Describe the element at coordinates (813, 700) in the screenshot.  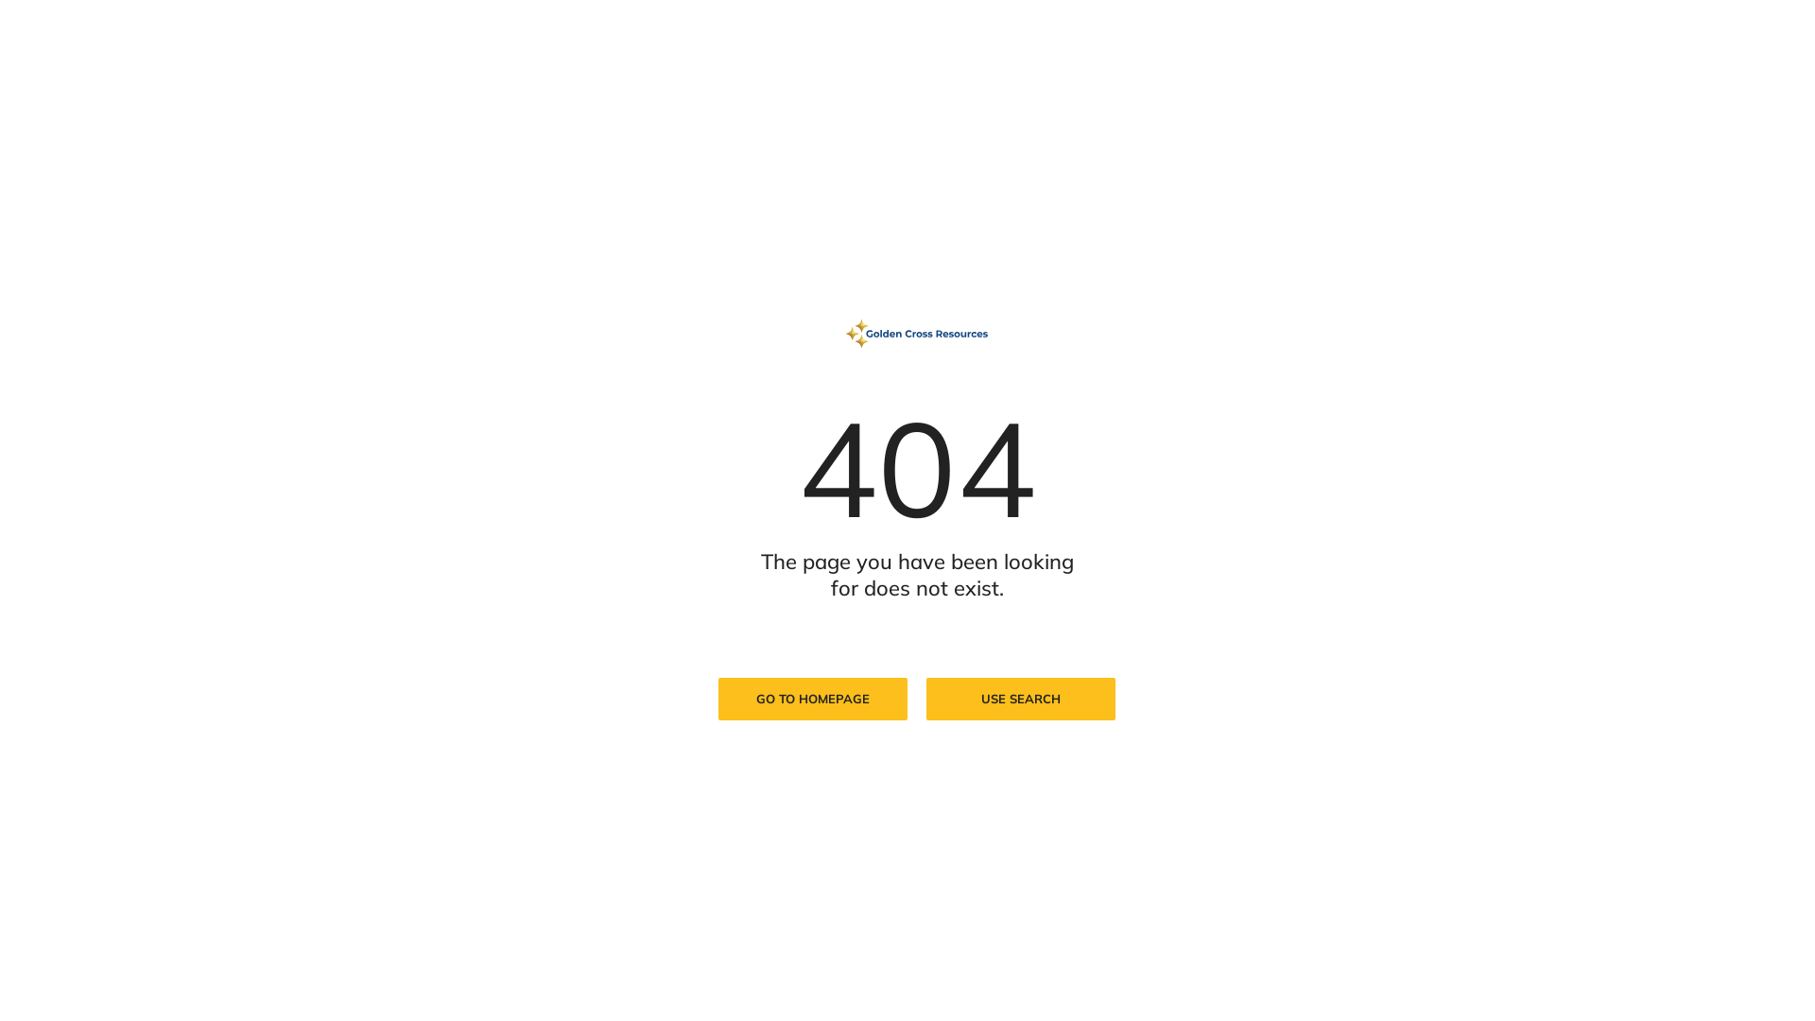
I see `GO TO HOMEPAGE` at that location.